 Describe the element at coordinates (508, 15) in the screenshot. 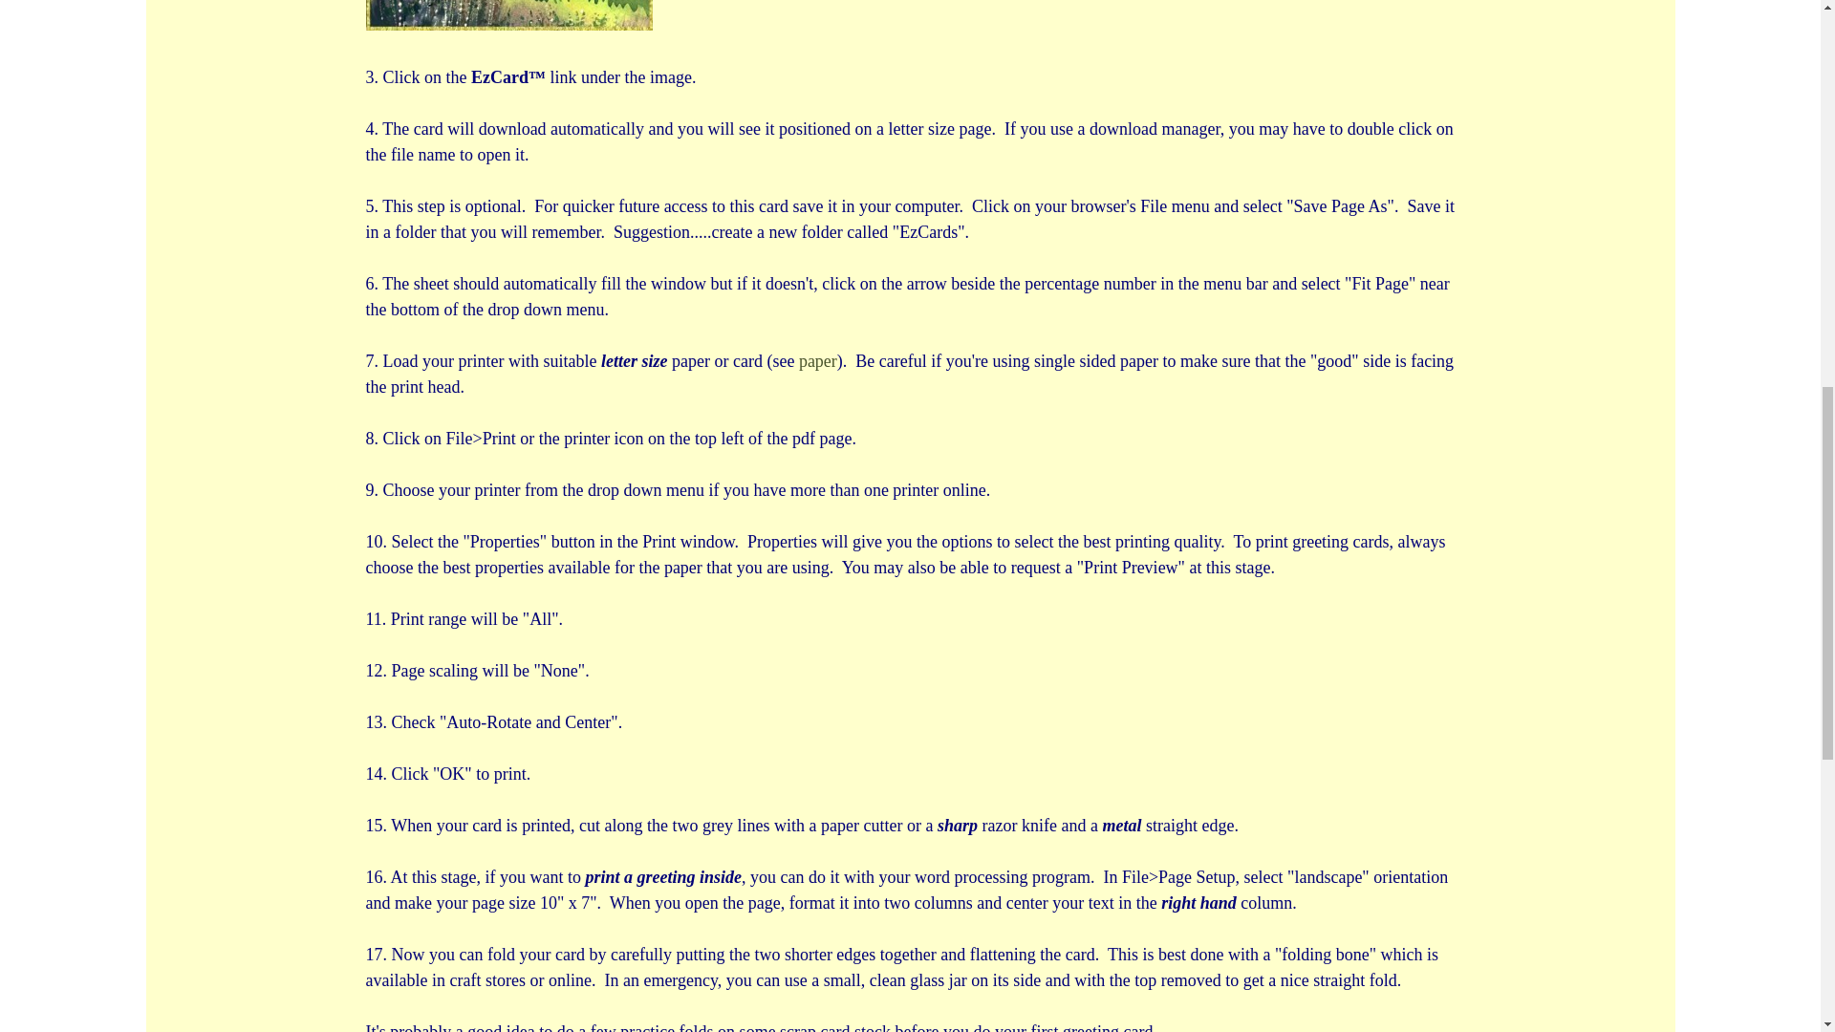

I see `mountains image` at that location.